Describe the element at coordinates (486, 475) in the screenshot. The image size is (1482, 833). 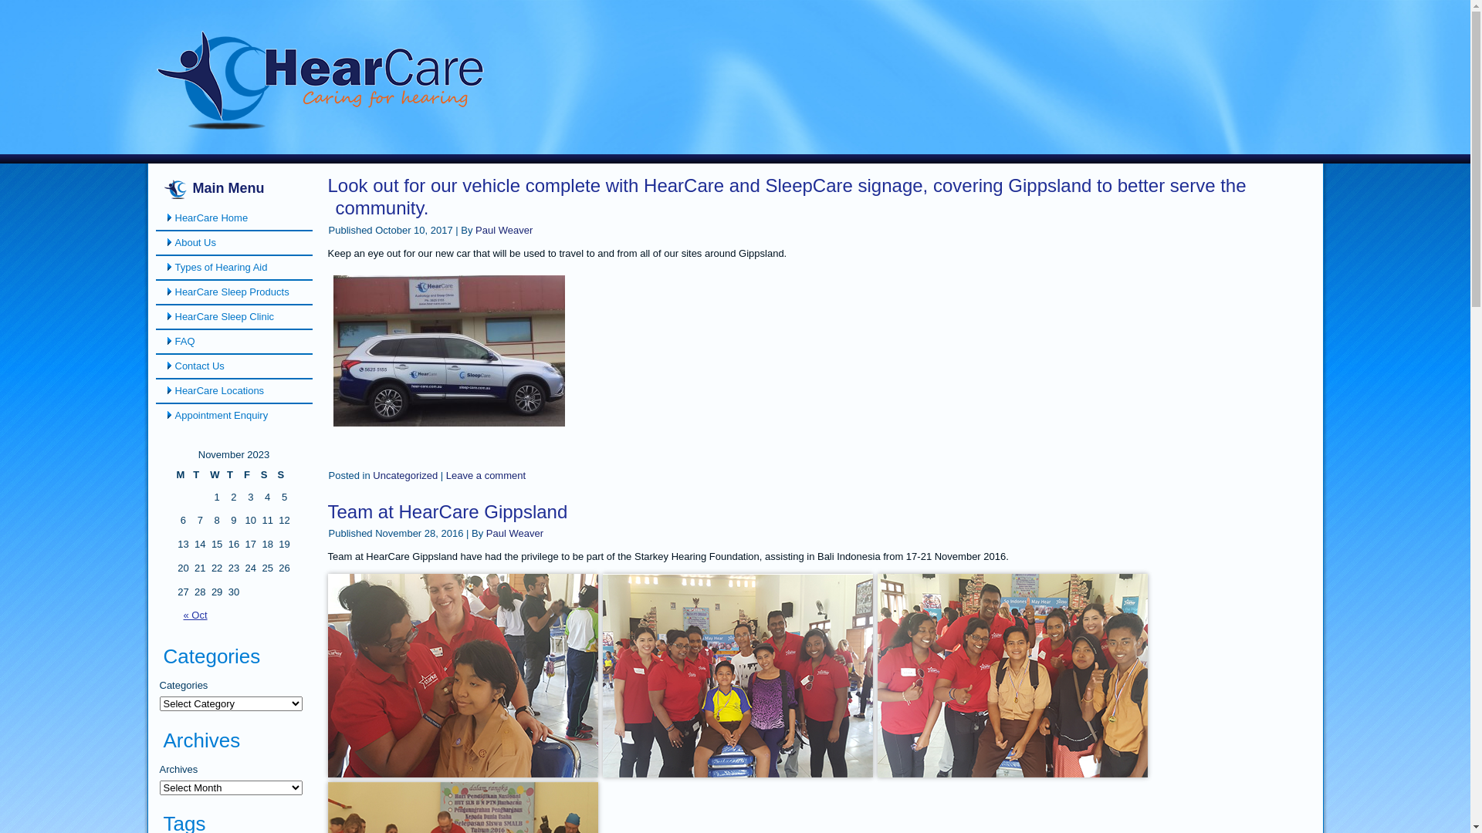
I see `Leave a comment` at that location.